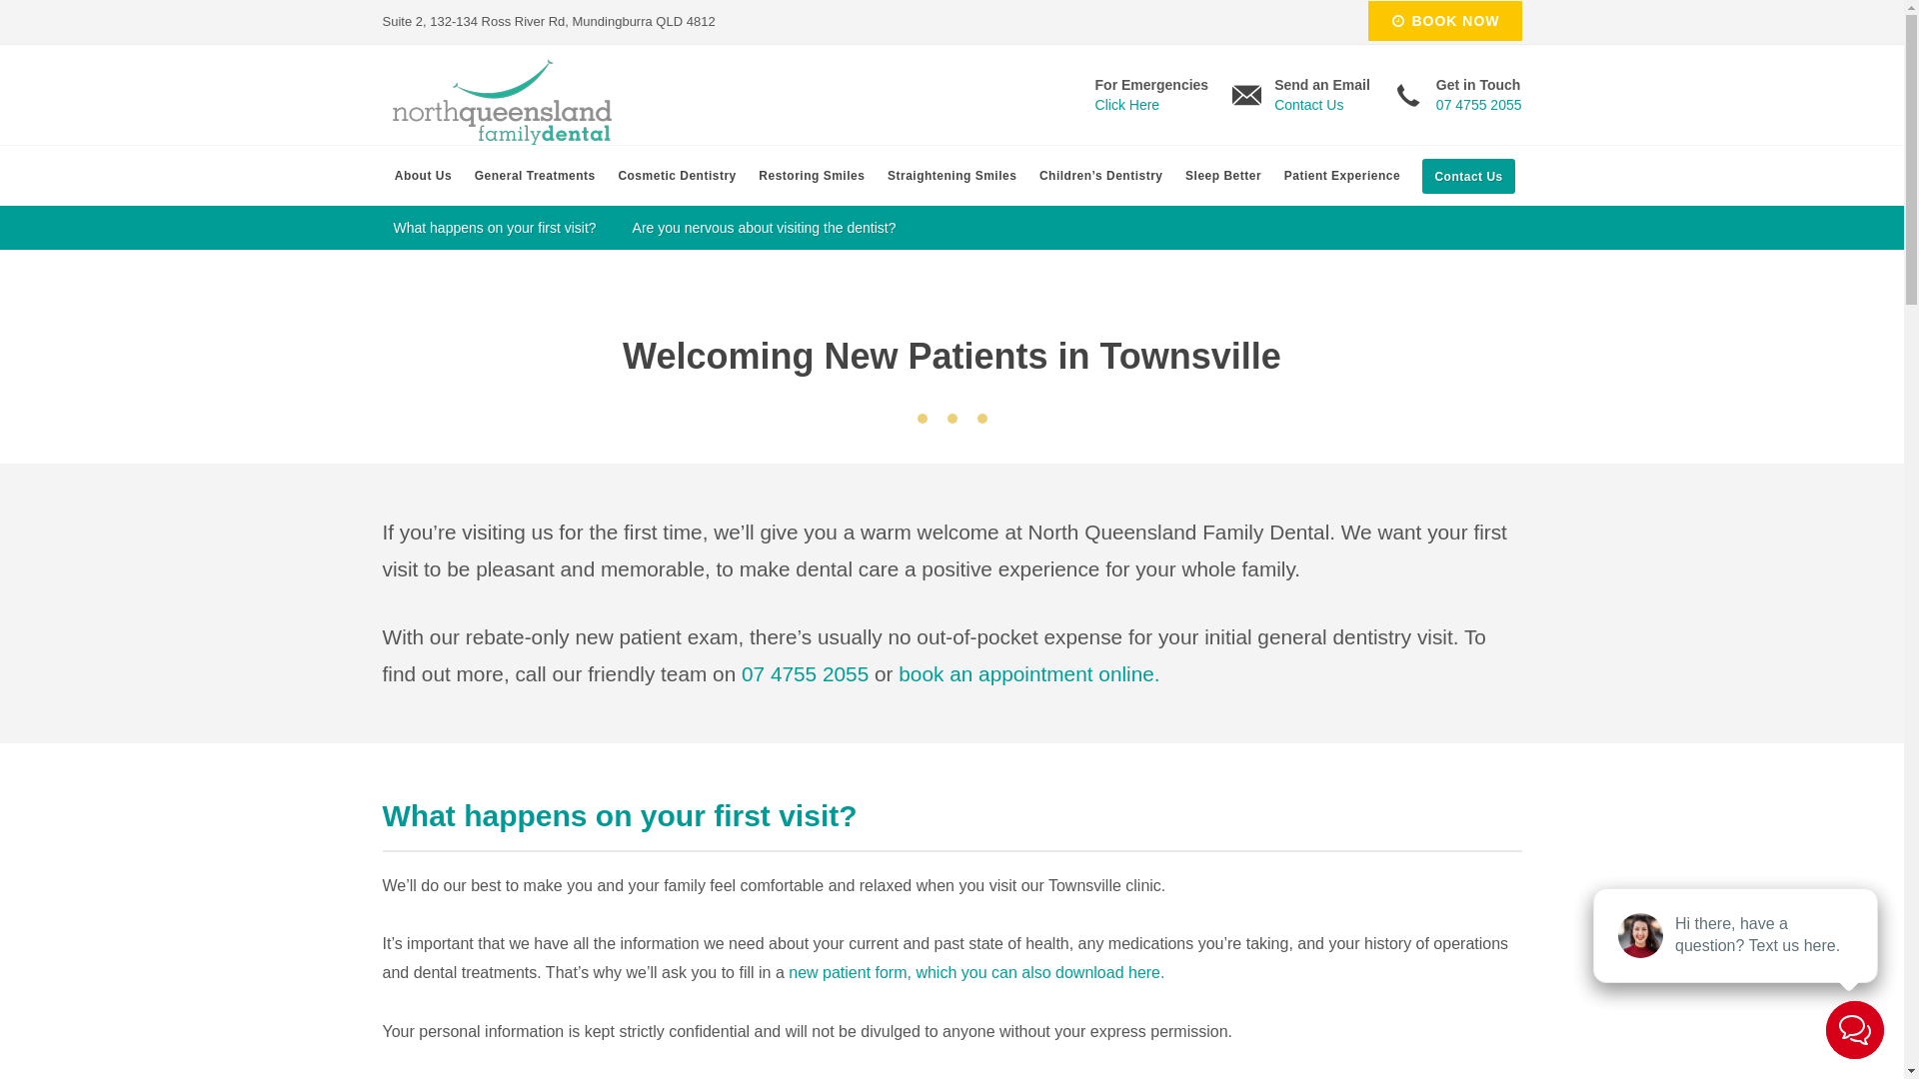 Image resolution: width=1919 pixels, height=1079 pixels. I want to click on Restoring Smiles, so click(812, 176).